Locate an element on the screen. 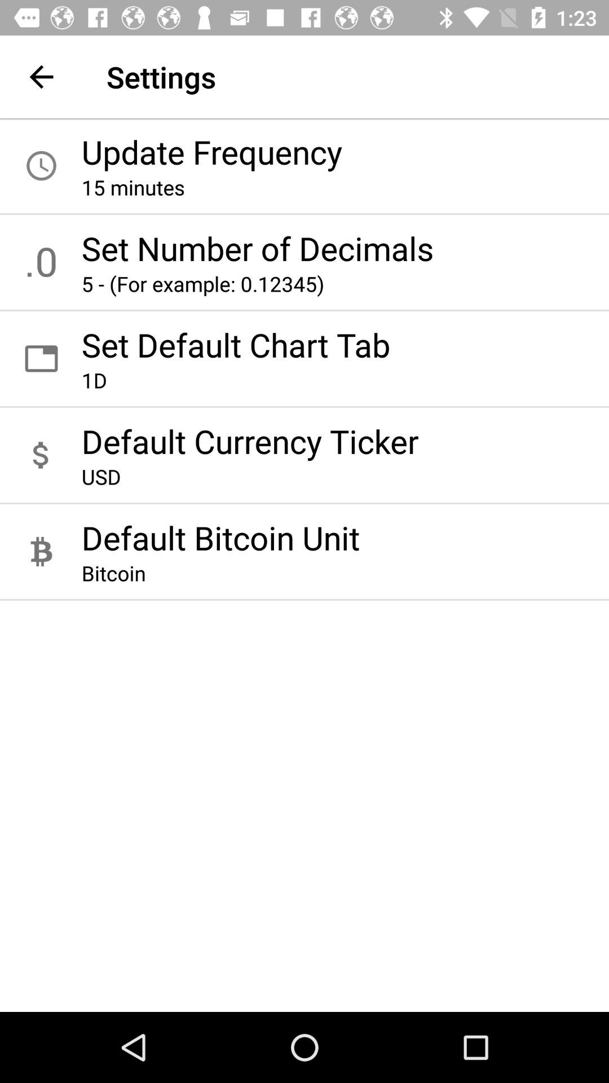  launch icon to the left of the settings item is located at coordinates (41, 77).